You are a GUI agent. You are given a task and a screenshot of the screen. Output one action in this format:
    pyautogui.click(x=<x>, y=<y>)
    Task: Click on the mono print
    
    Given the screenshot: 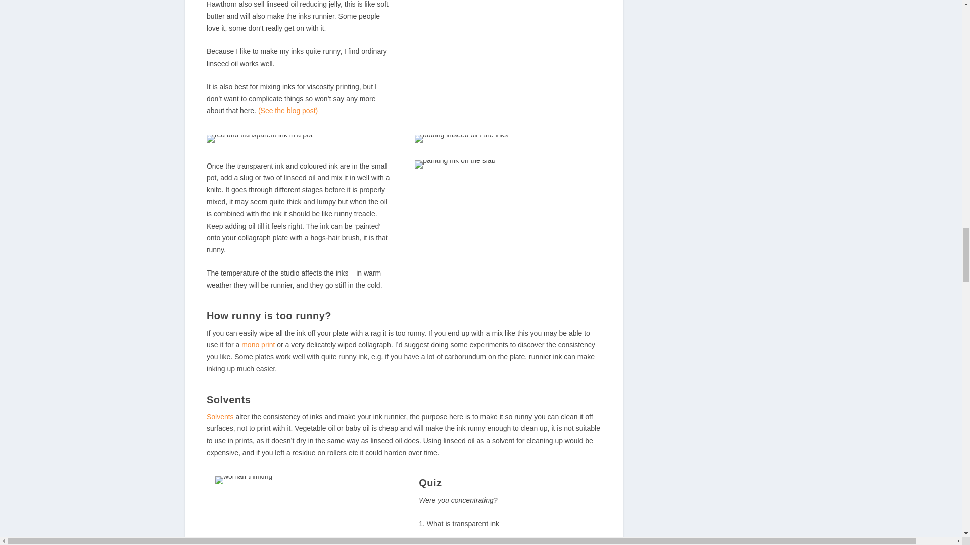 What is the action you would take?
    pyautogui.click(x=258, y=345)
    